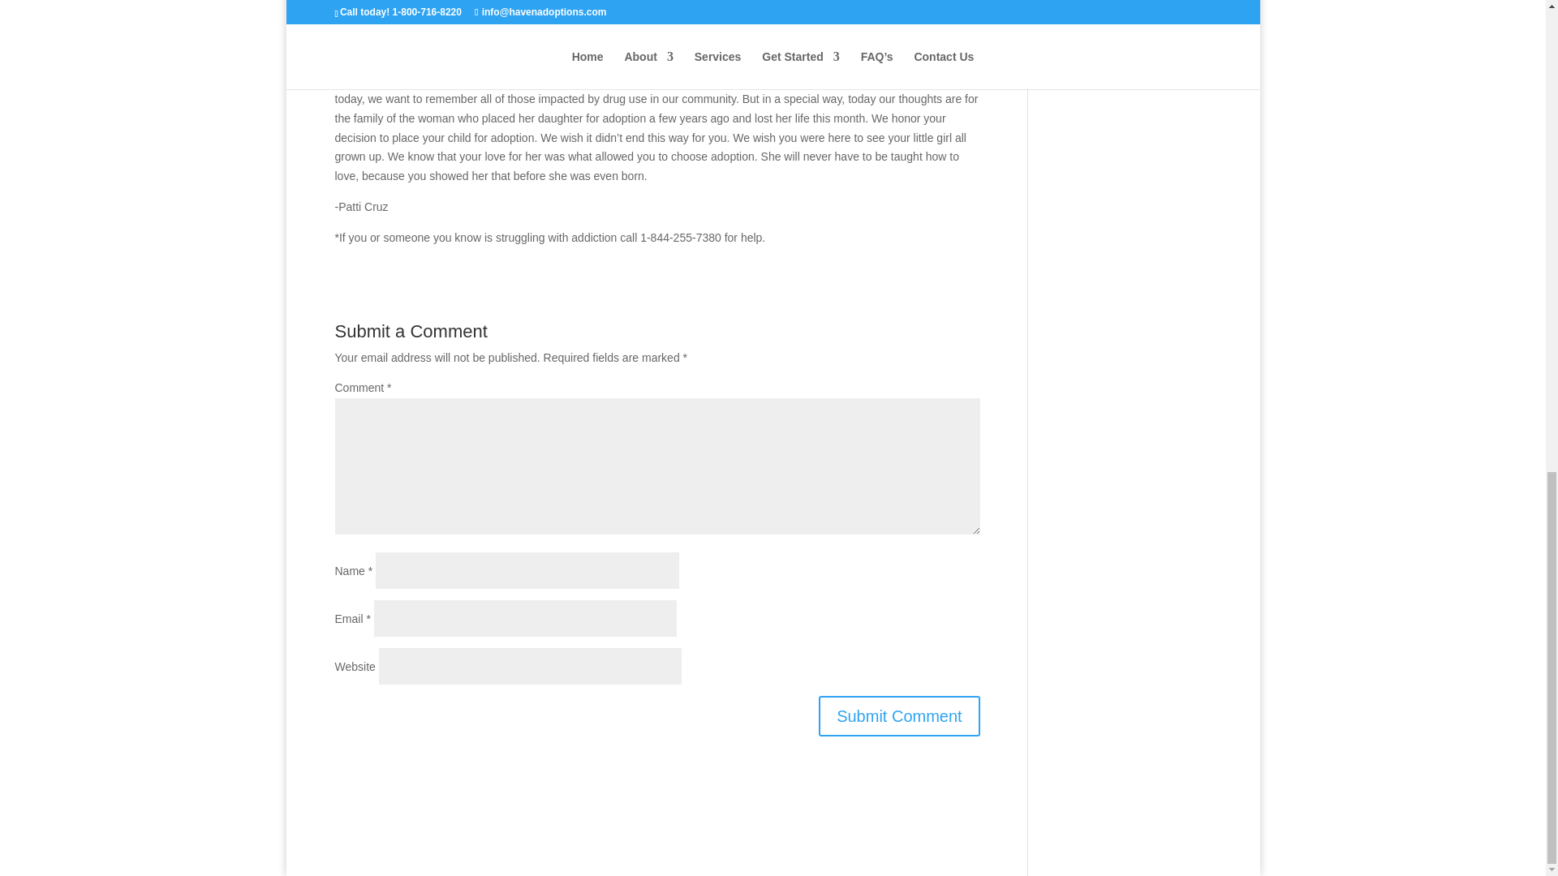 The image size is (1558, 876). I want to click on Submit Comment, so click(899, 715).